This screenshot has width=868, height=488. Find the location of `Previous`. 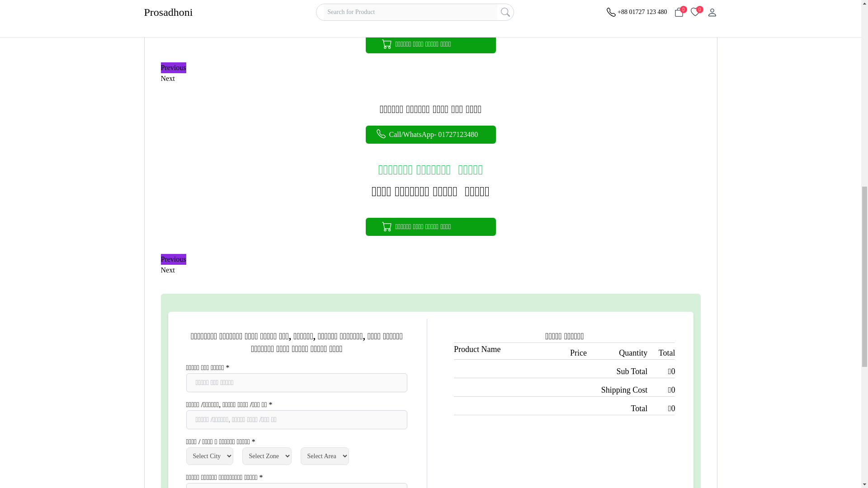

Previous is located at coordinates (174, 259).